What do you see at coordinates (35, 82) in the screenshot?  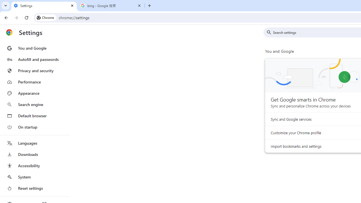 I see `Performance` at bounding box center [35, 82].